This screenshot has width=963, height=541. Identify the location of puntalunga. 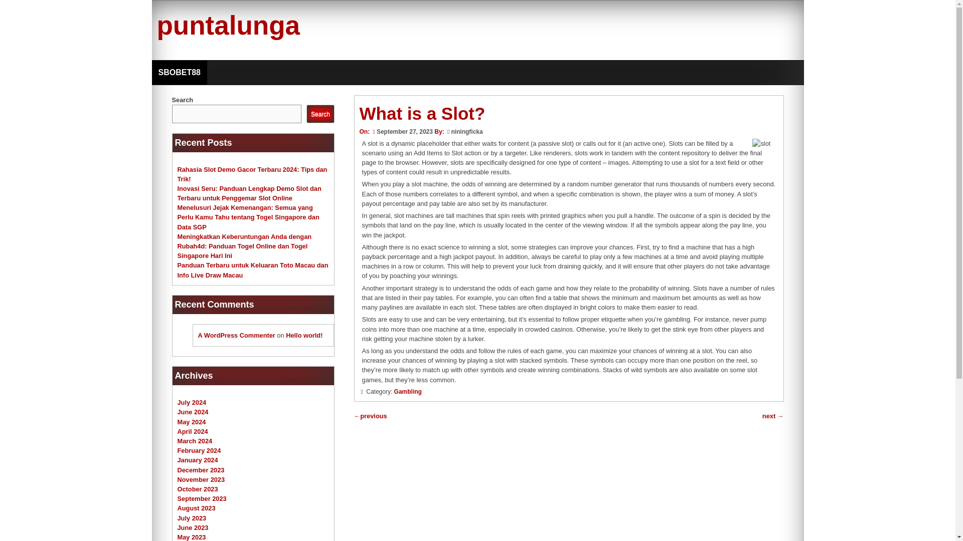
(228, 25).